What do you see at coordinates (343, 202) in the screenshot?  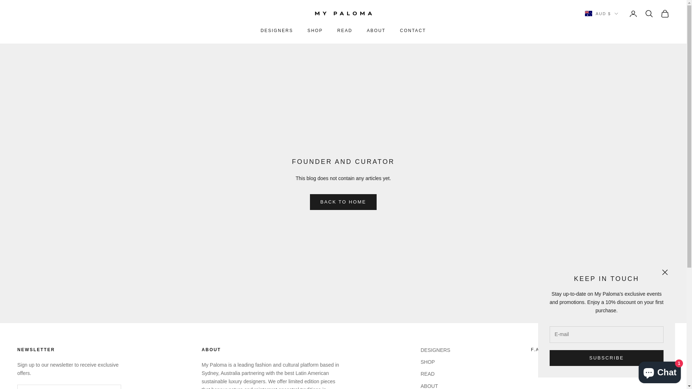 I see `BACK TO HOME` at bounding box center [343, 202].